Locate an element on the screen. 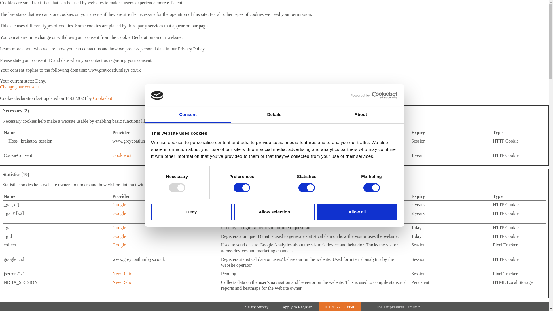  New Relic is located at coordinates (122, 282).